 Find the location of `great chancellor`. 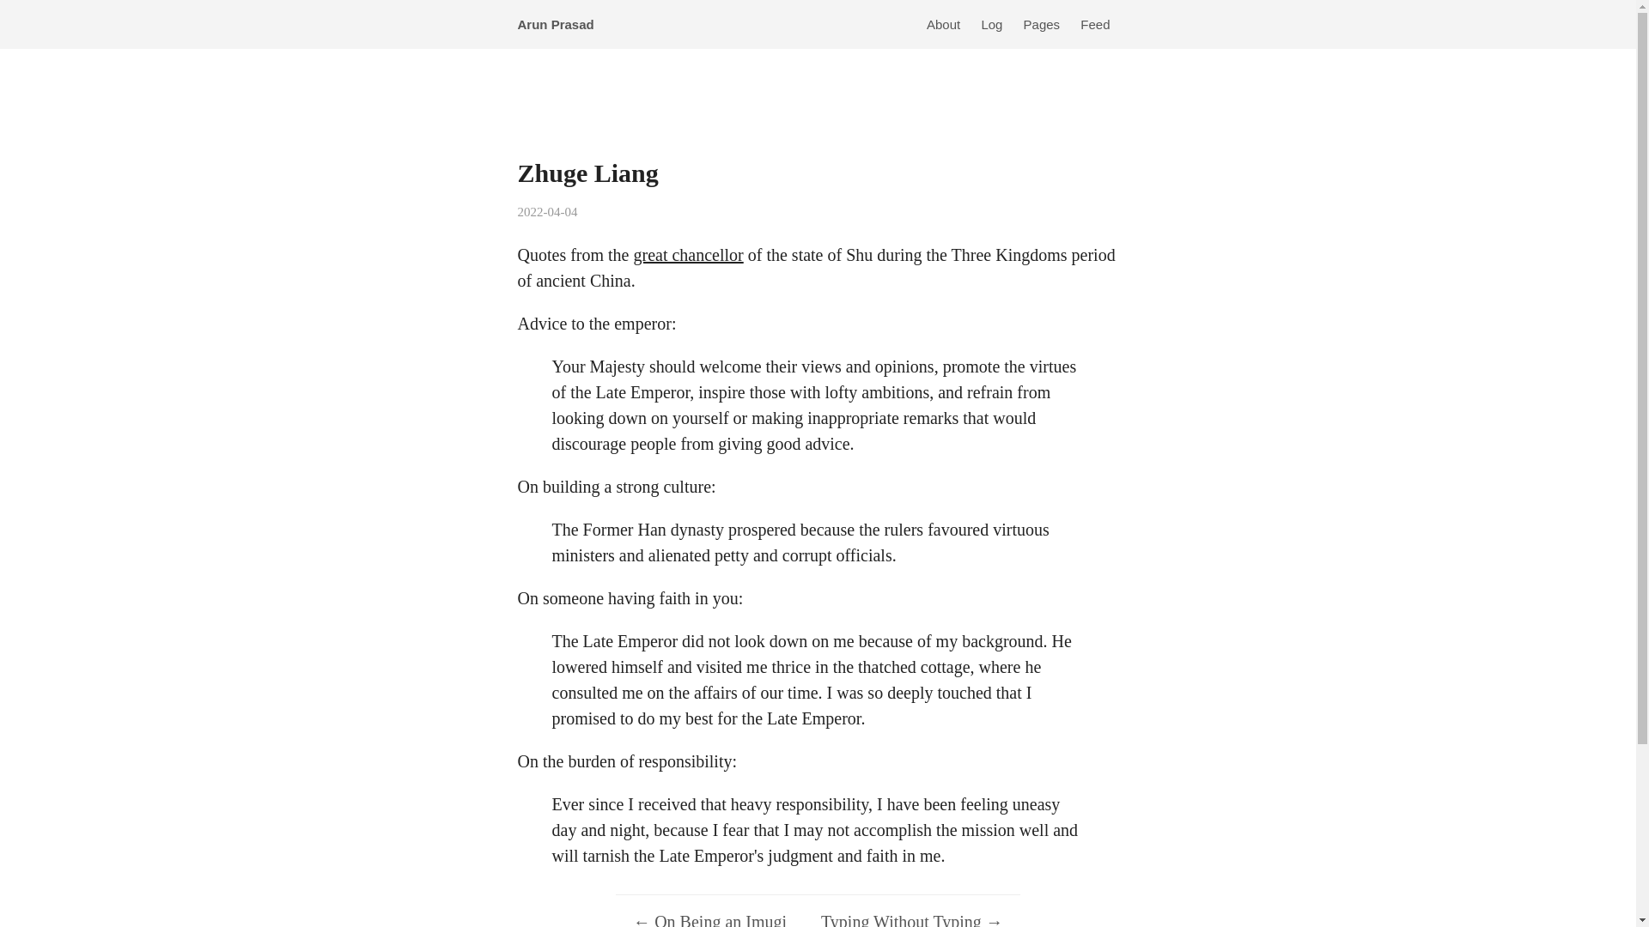

great chancellor is located at coordinates (688, 254).